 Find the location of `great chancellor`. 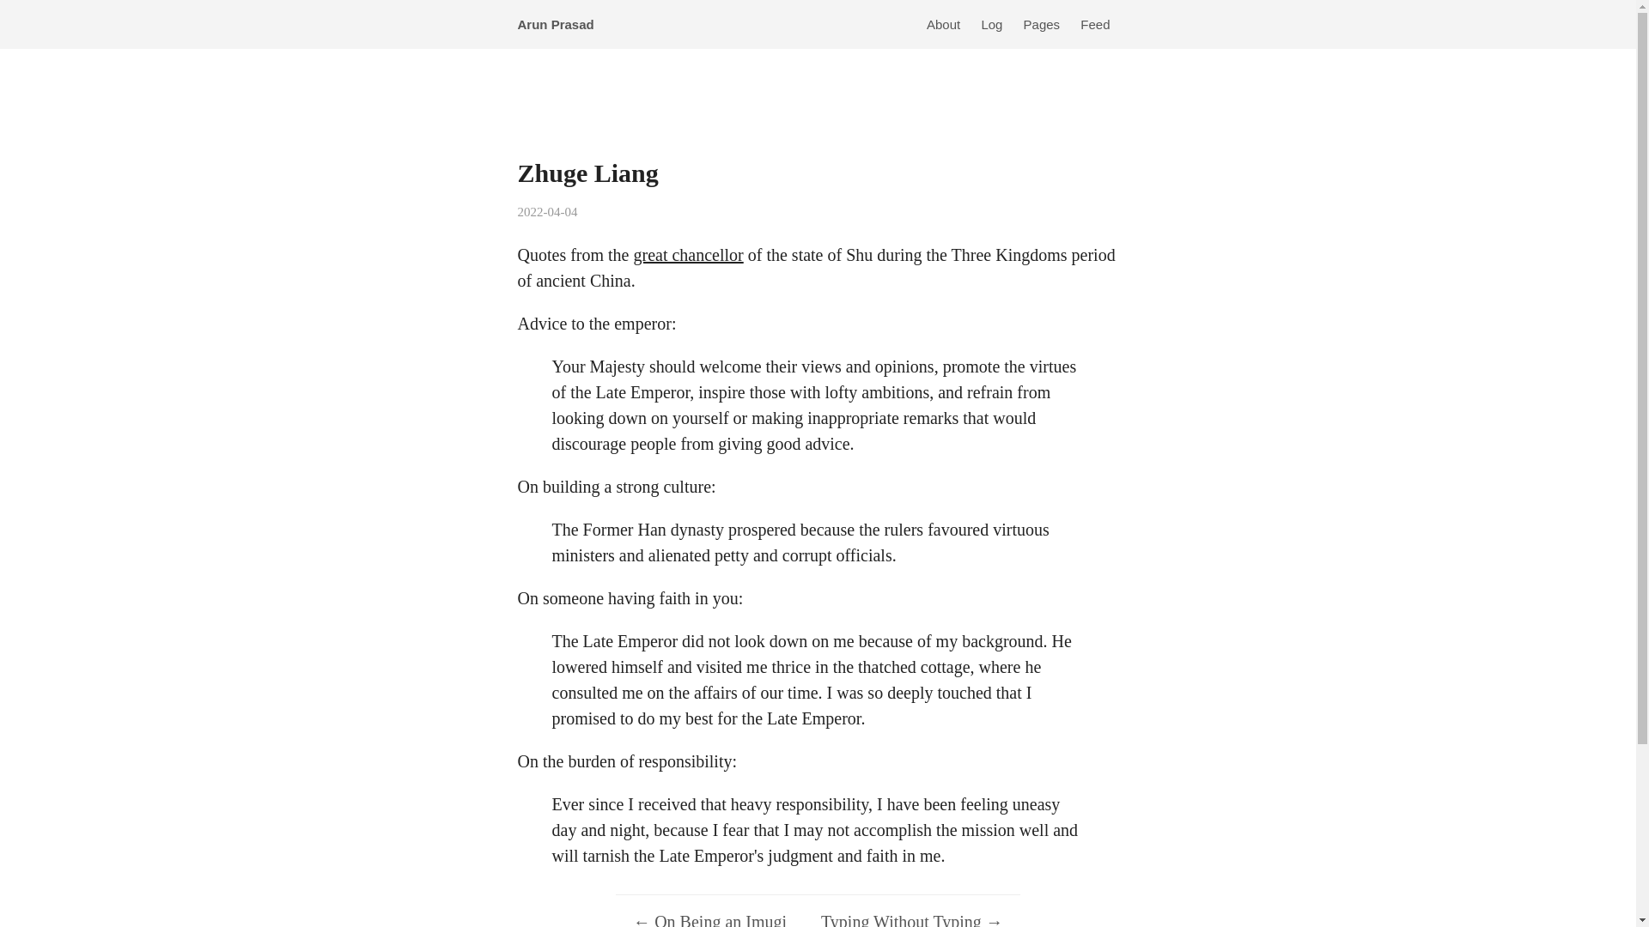

great chancellor is located at coordinates (688, 254).